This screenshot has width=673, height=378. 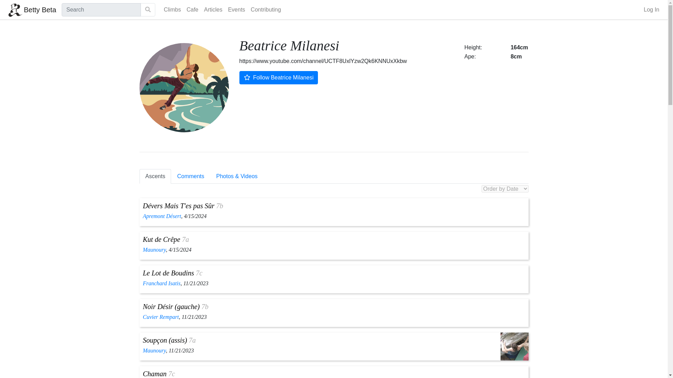 What do you see at coordinates (159, 374) in the screenshot?
I see `Chaman 7c` at bounding box center [159, 374].